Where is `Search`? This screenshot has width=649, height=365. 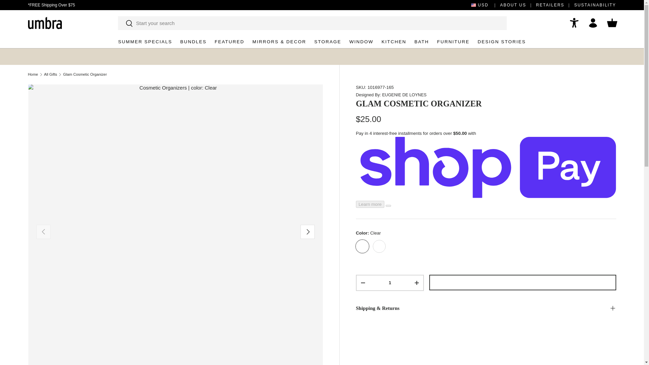 Search is located at coordinates (125, 23).